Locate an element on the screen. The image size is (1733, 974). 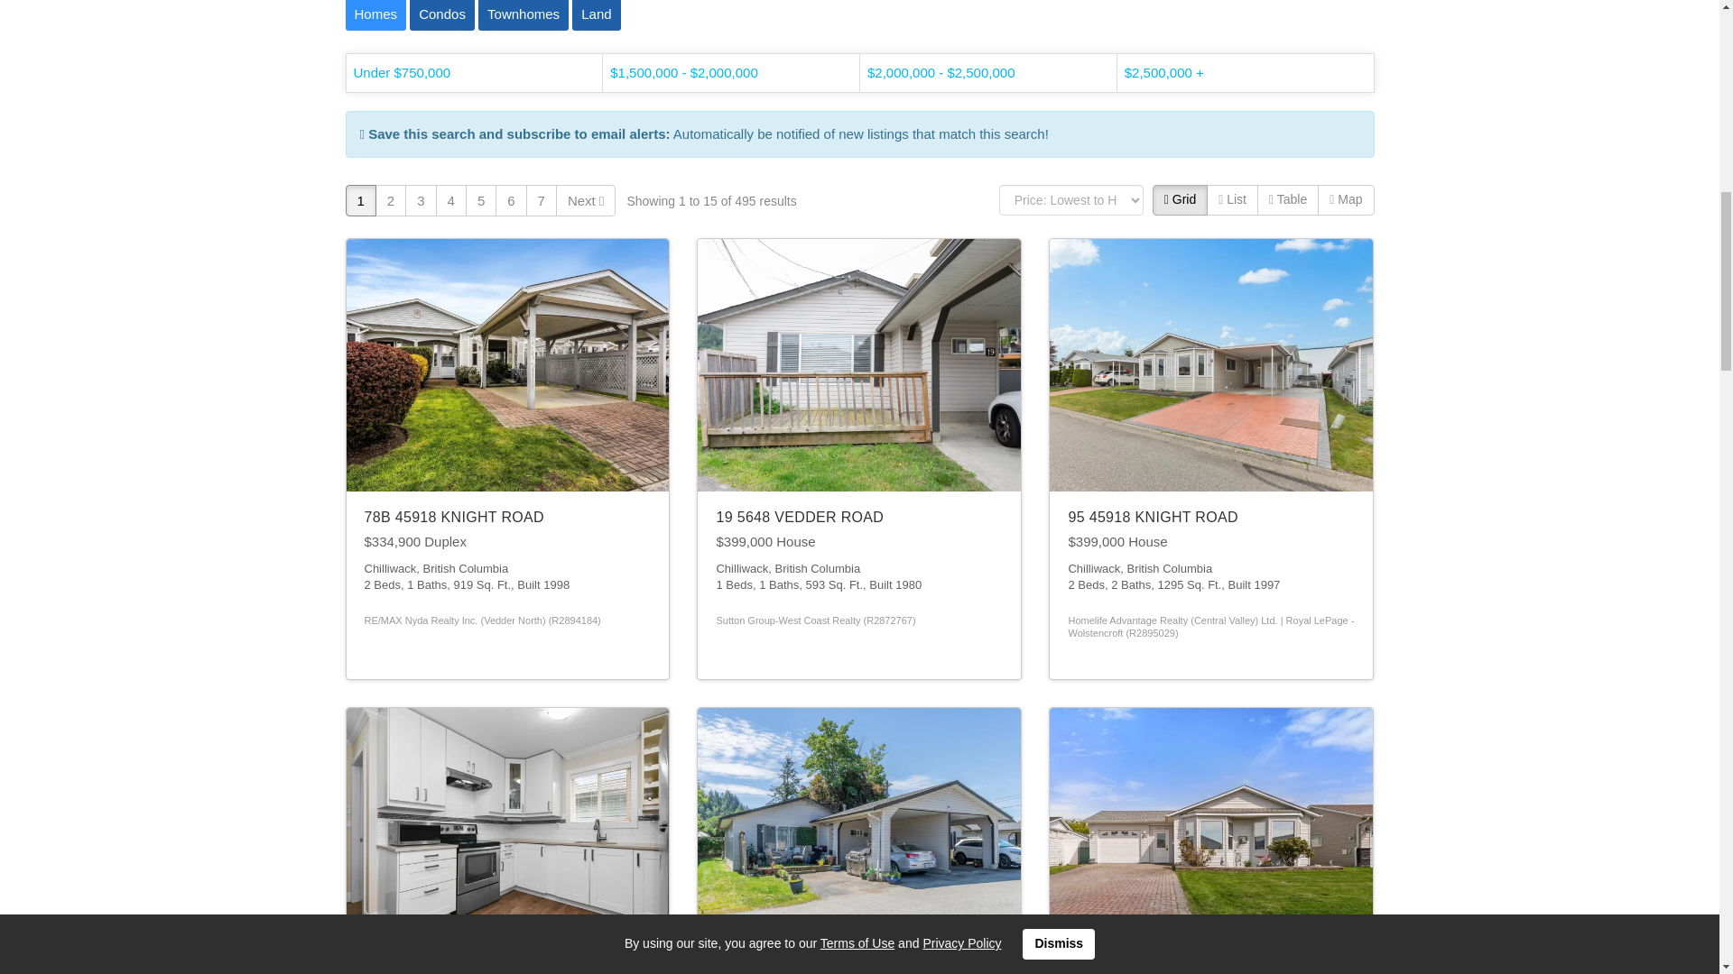
Townhomes is located at coordinates (523, 13).